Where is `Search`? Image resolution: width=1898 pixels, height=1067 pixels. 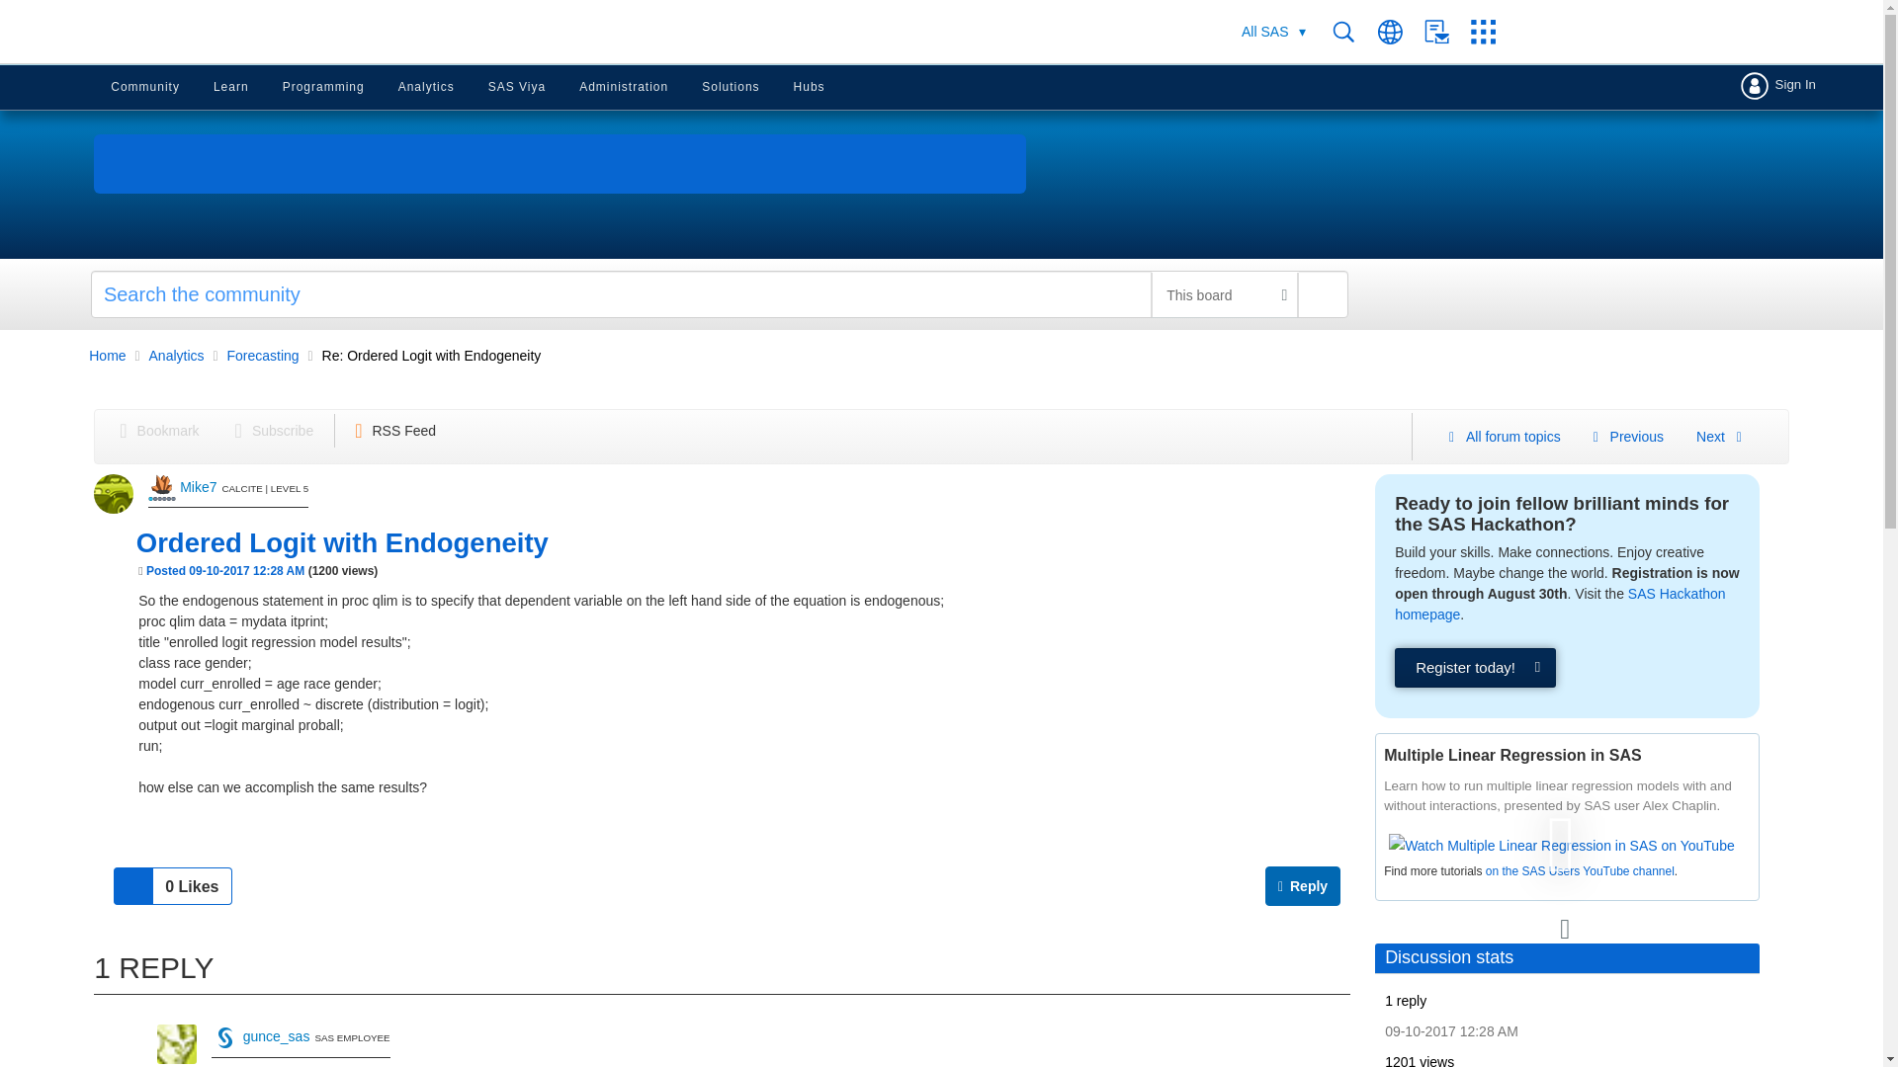 Search is located at coordinates (1323, 294).